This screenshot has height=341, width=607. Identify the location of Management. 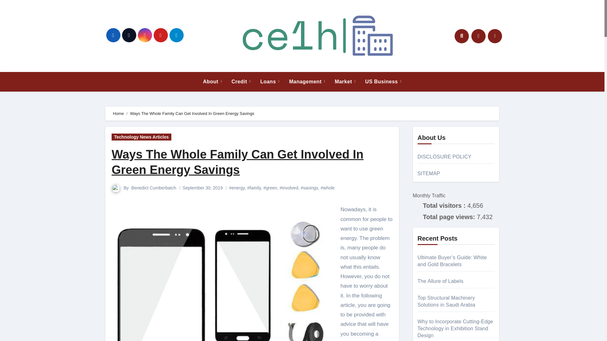
(307, 81).